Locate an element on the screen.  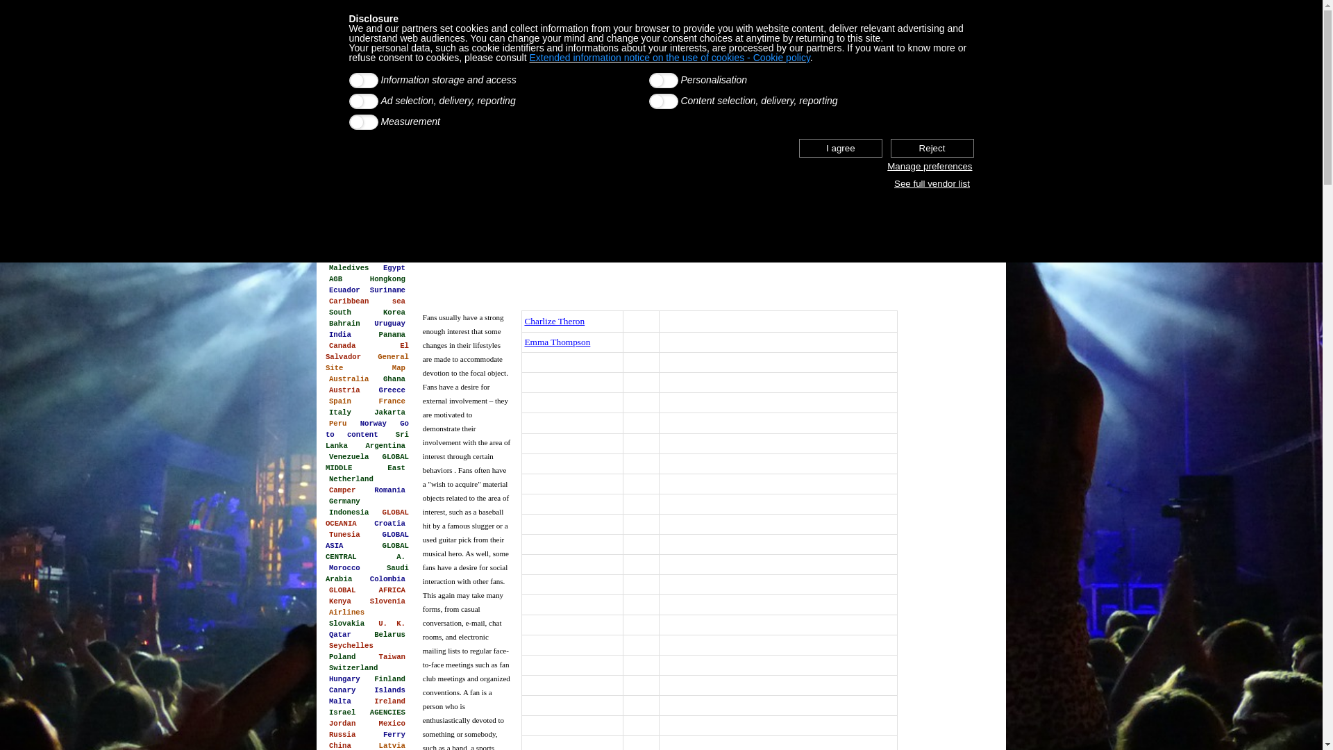
Egypt is located at coordinates (394, 268).